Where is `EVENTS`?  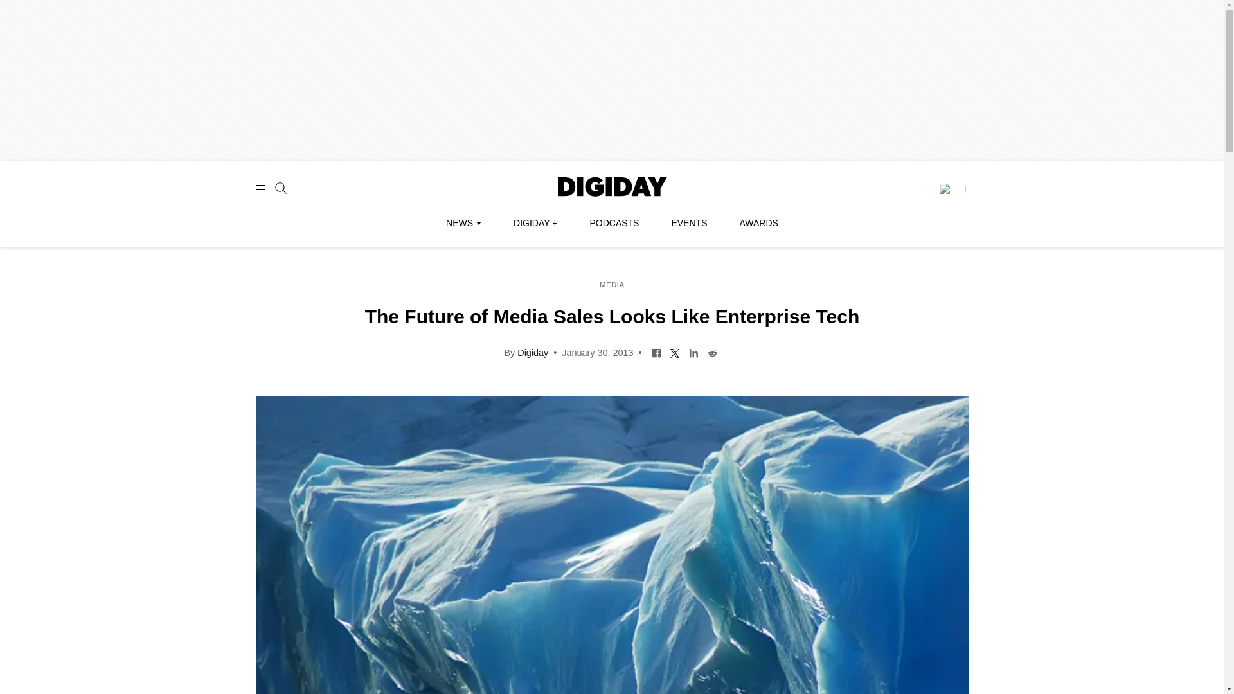 EVENTS is located at coordinates (689, 223).